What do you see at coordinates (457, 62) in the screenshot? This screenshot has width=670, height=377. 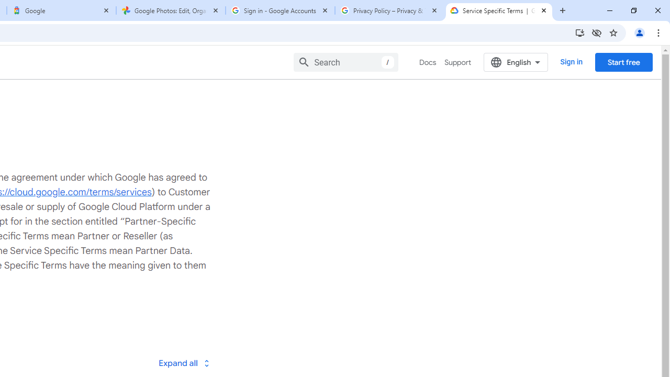 I see `Support` at bounding box center [457, 62].